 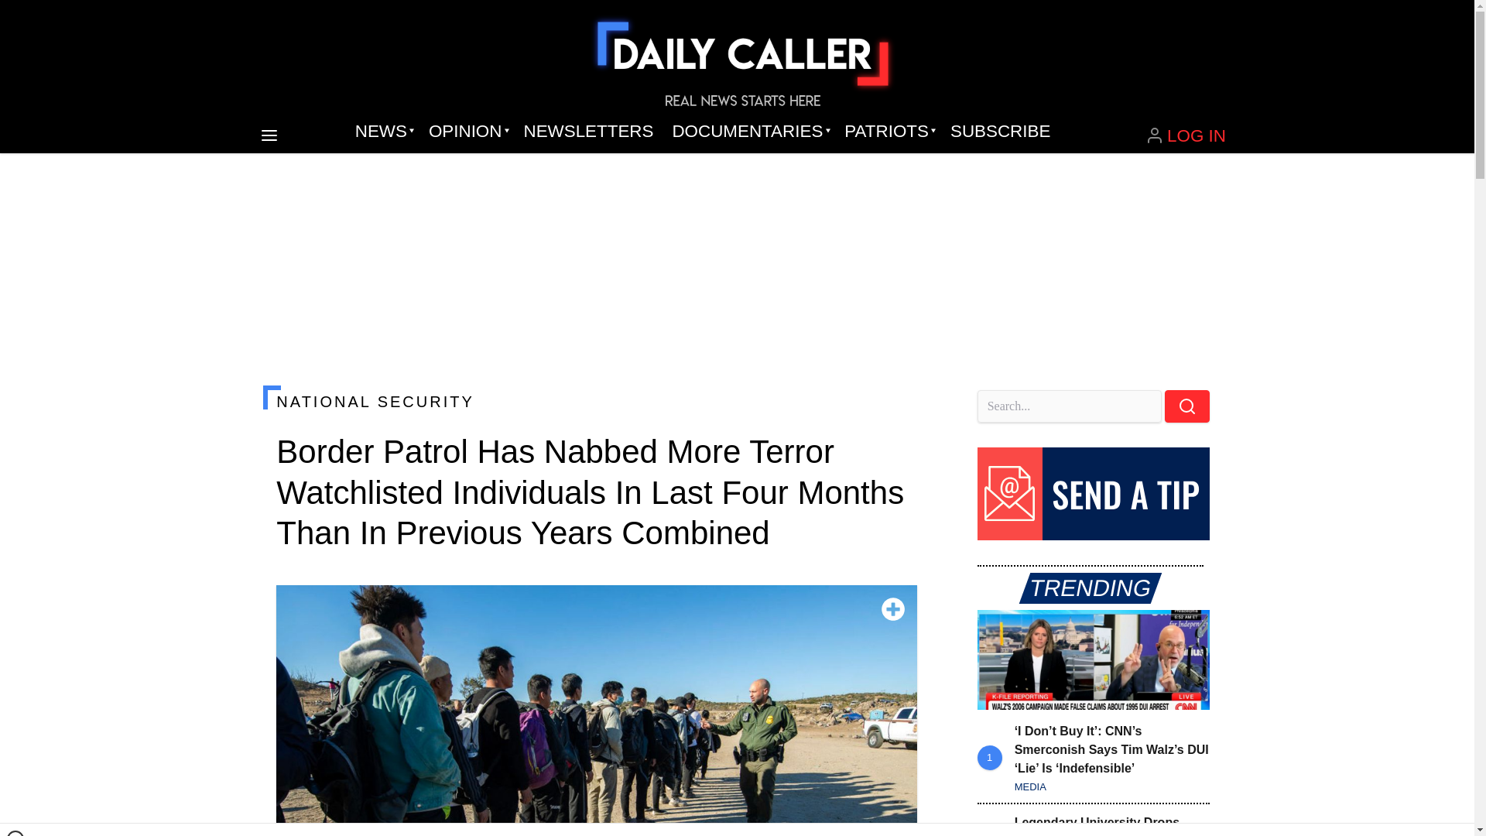 I want to click on NATIONAL SECURITY, so click(x=596, y=401).